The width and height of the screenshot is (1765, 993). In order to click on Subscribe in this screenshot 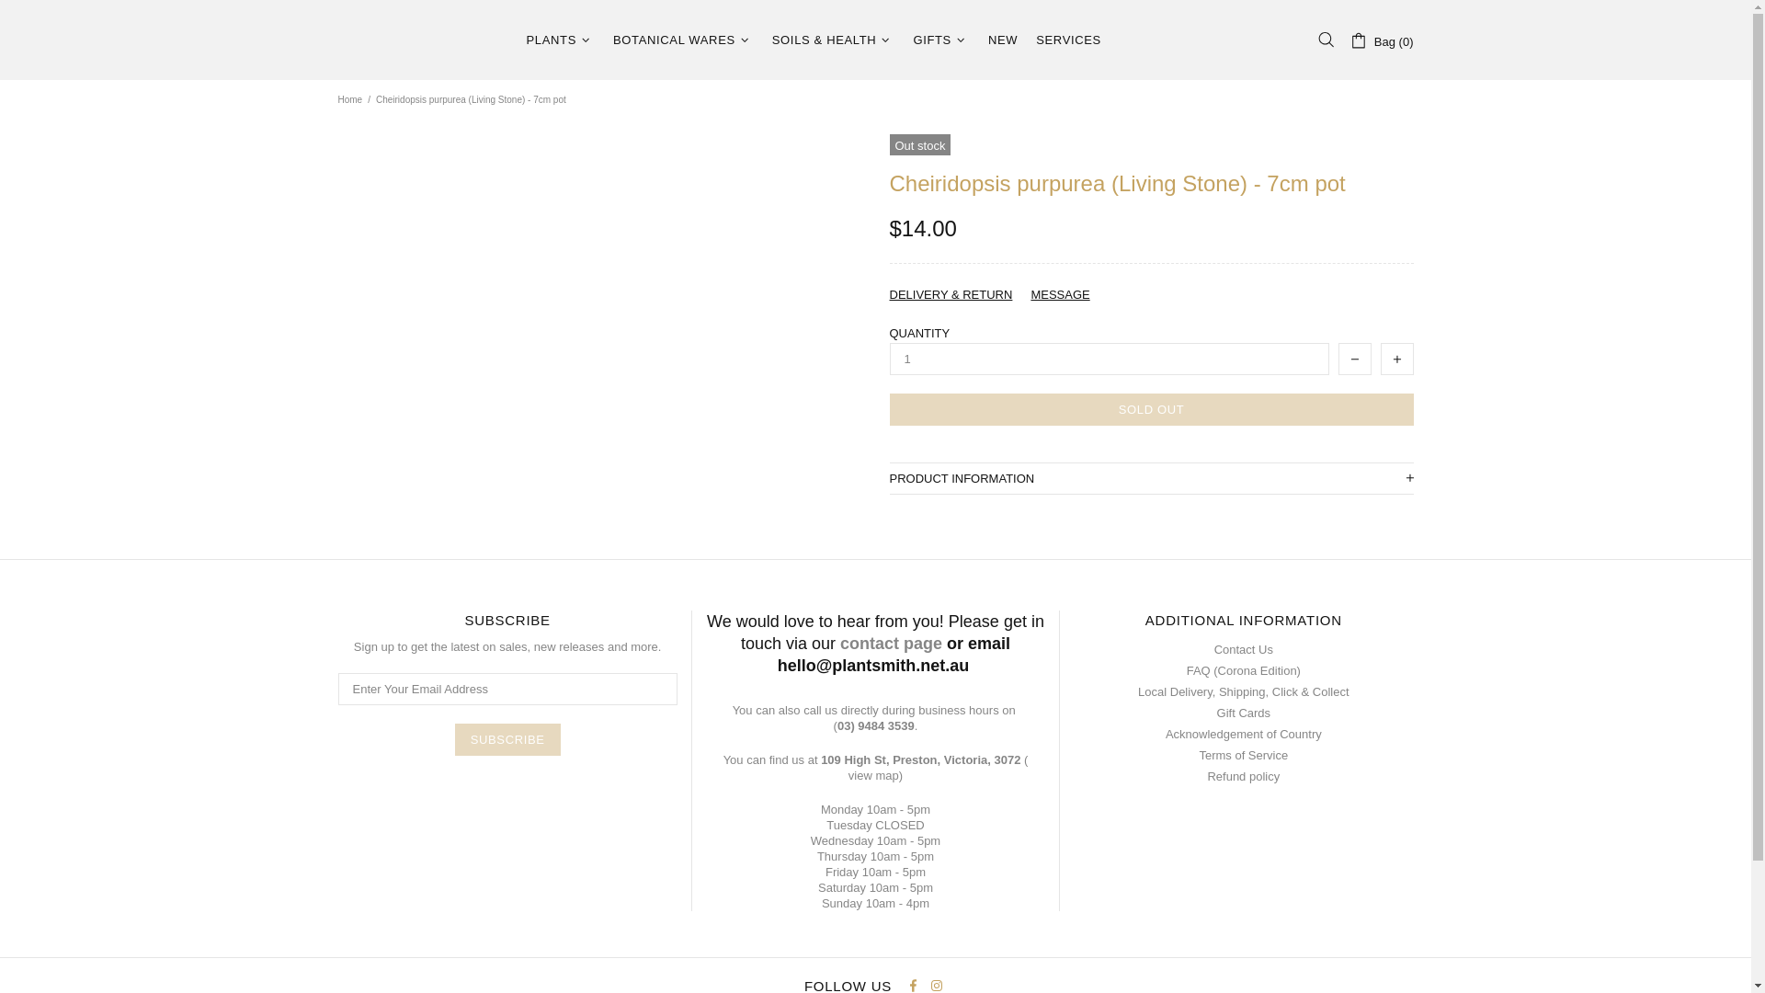, I will do `click(507, 739)`.